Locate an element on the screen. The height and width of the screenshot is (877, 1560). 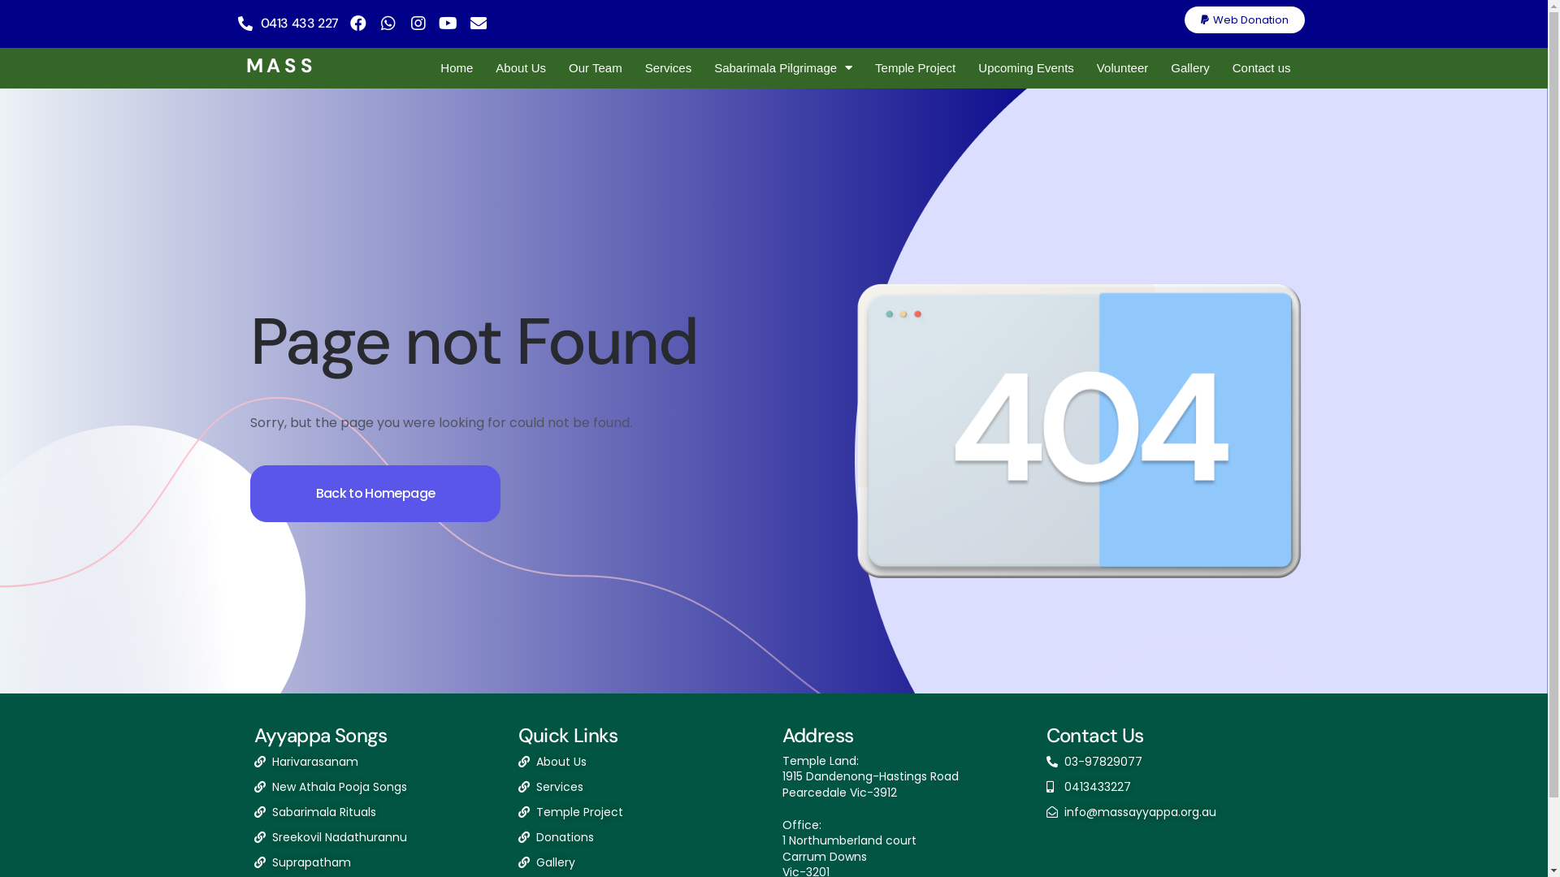
Web Donation is located at coordinates (1245, 19).